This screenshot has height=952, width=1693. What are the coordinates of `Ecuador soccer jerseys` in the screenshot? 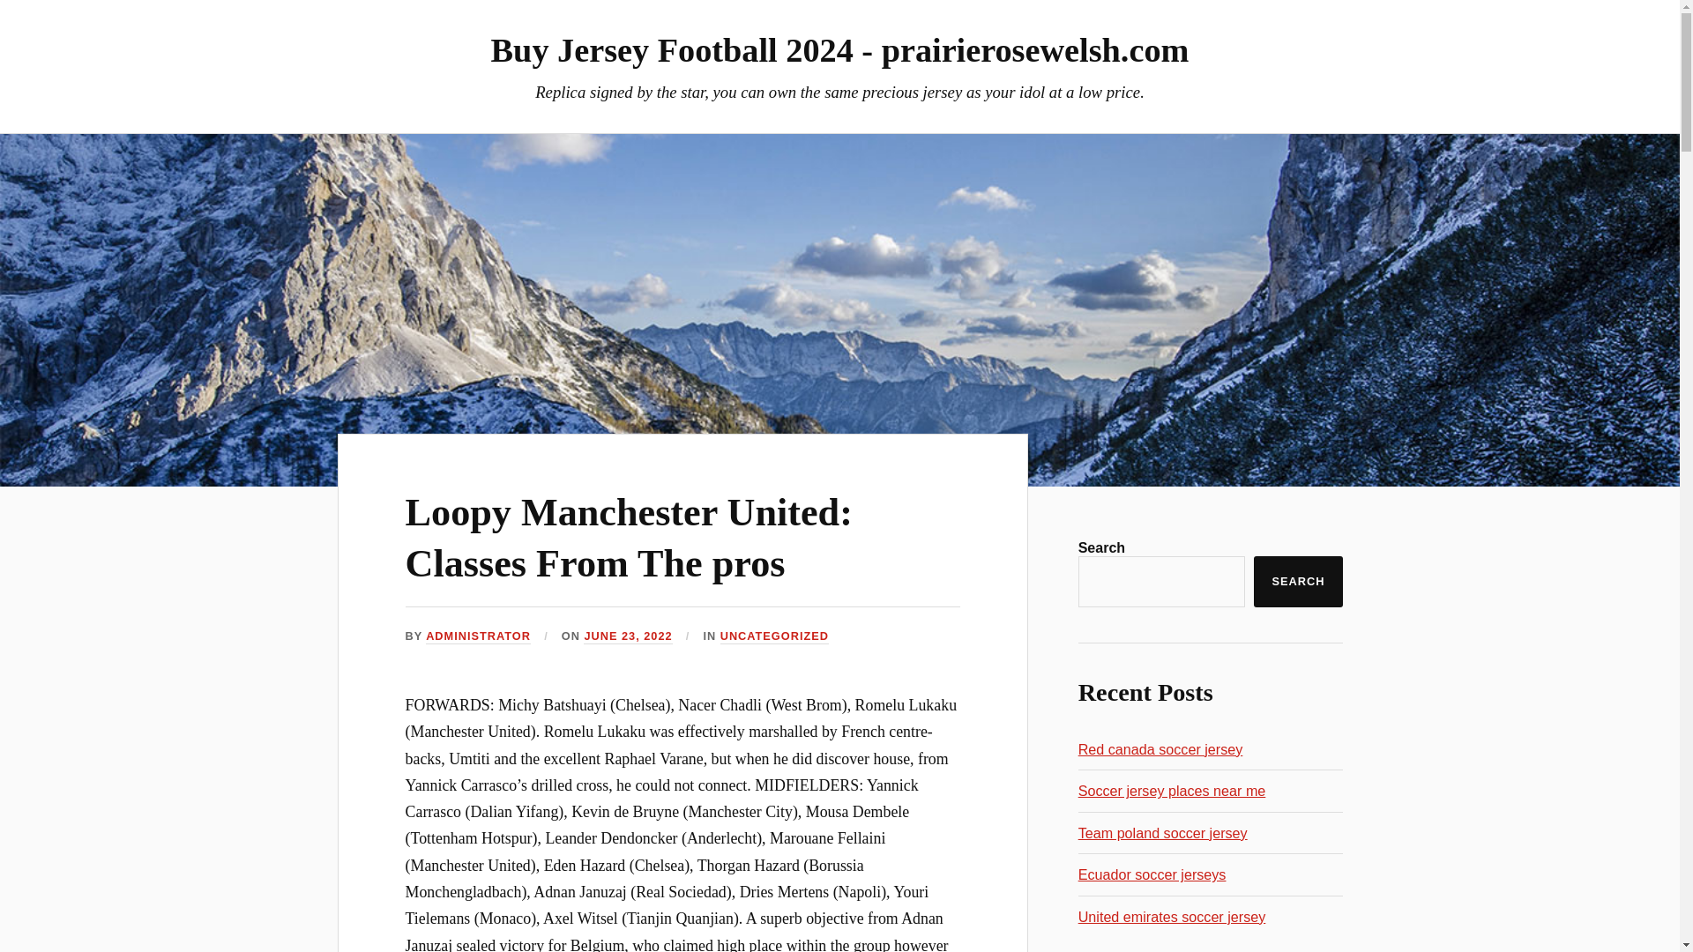 It's located at (1152, 874).